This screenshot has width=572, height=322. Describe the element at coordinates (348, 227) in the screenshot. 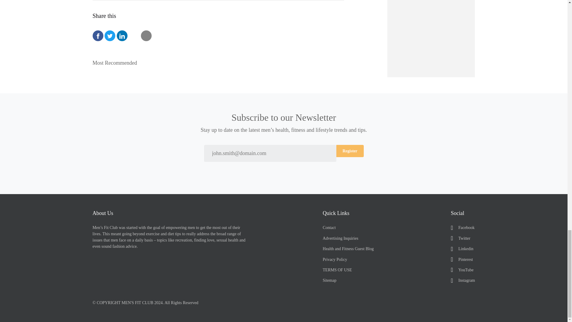

I see `Contact` at that location.